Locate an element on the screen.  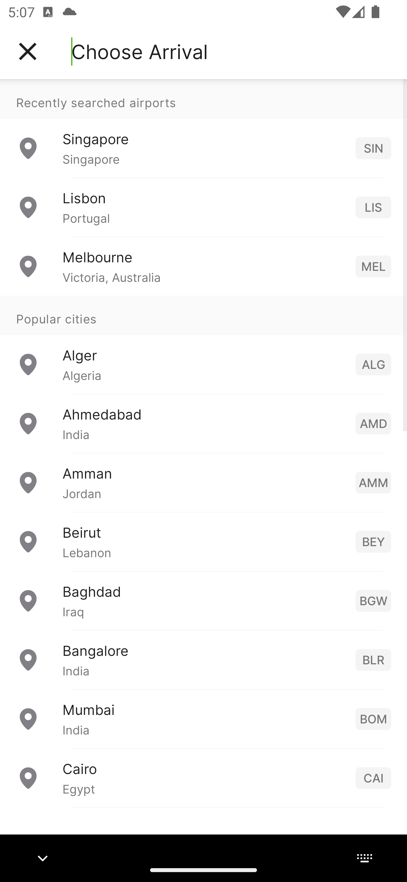
Recently searched airports is located at coordinates (203, 99).